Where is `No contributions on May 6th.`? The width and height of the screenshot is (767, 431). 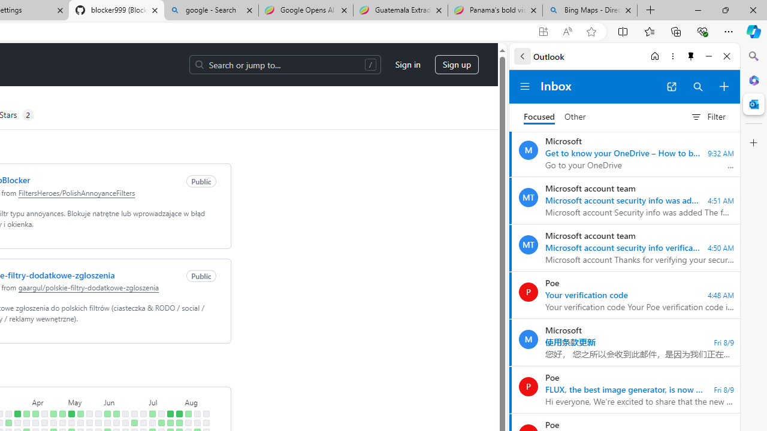
No contributions on May 6th. is located at coordinates (71, 423).